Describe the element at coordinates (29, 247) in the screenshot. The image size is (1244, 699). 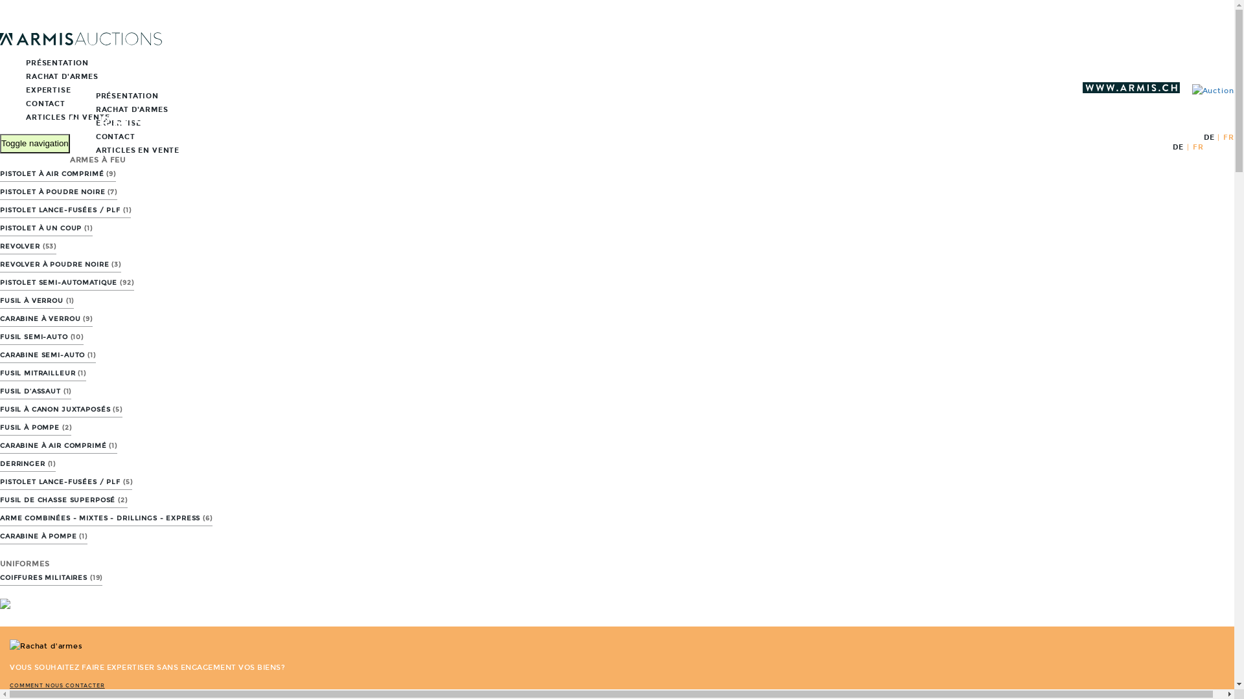
I see `REVOLVER (53)` at that location.